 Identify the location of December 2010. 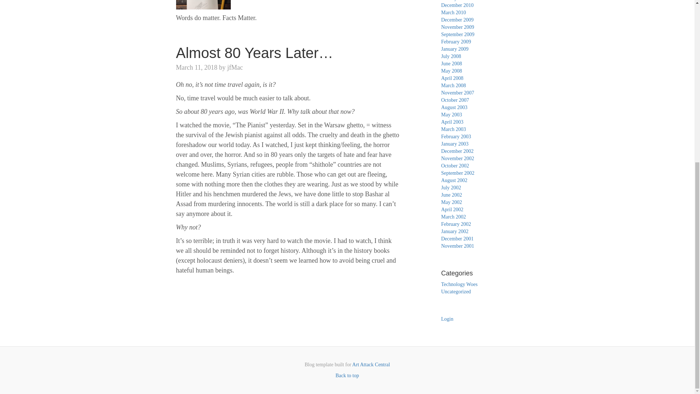
(457, 5).